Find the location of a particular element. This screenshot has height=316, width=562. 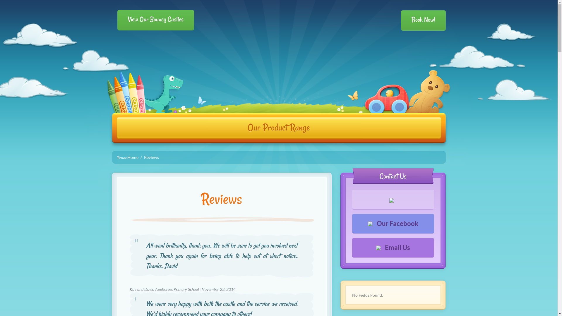

View Our Bouncy Castles is located at coordinates (155, 20).